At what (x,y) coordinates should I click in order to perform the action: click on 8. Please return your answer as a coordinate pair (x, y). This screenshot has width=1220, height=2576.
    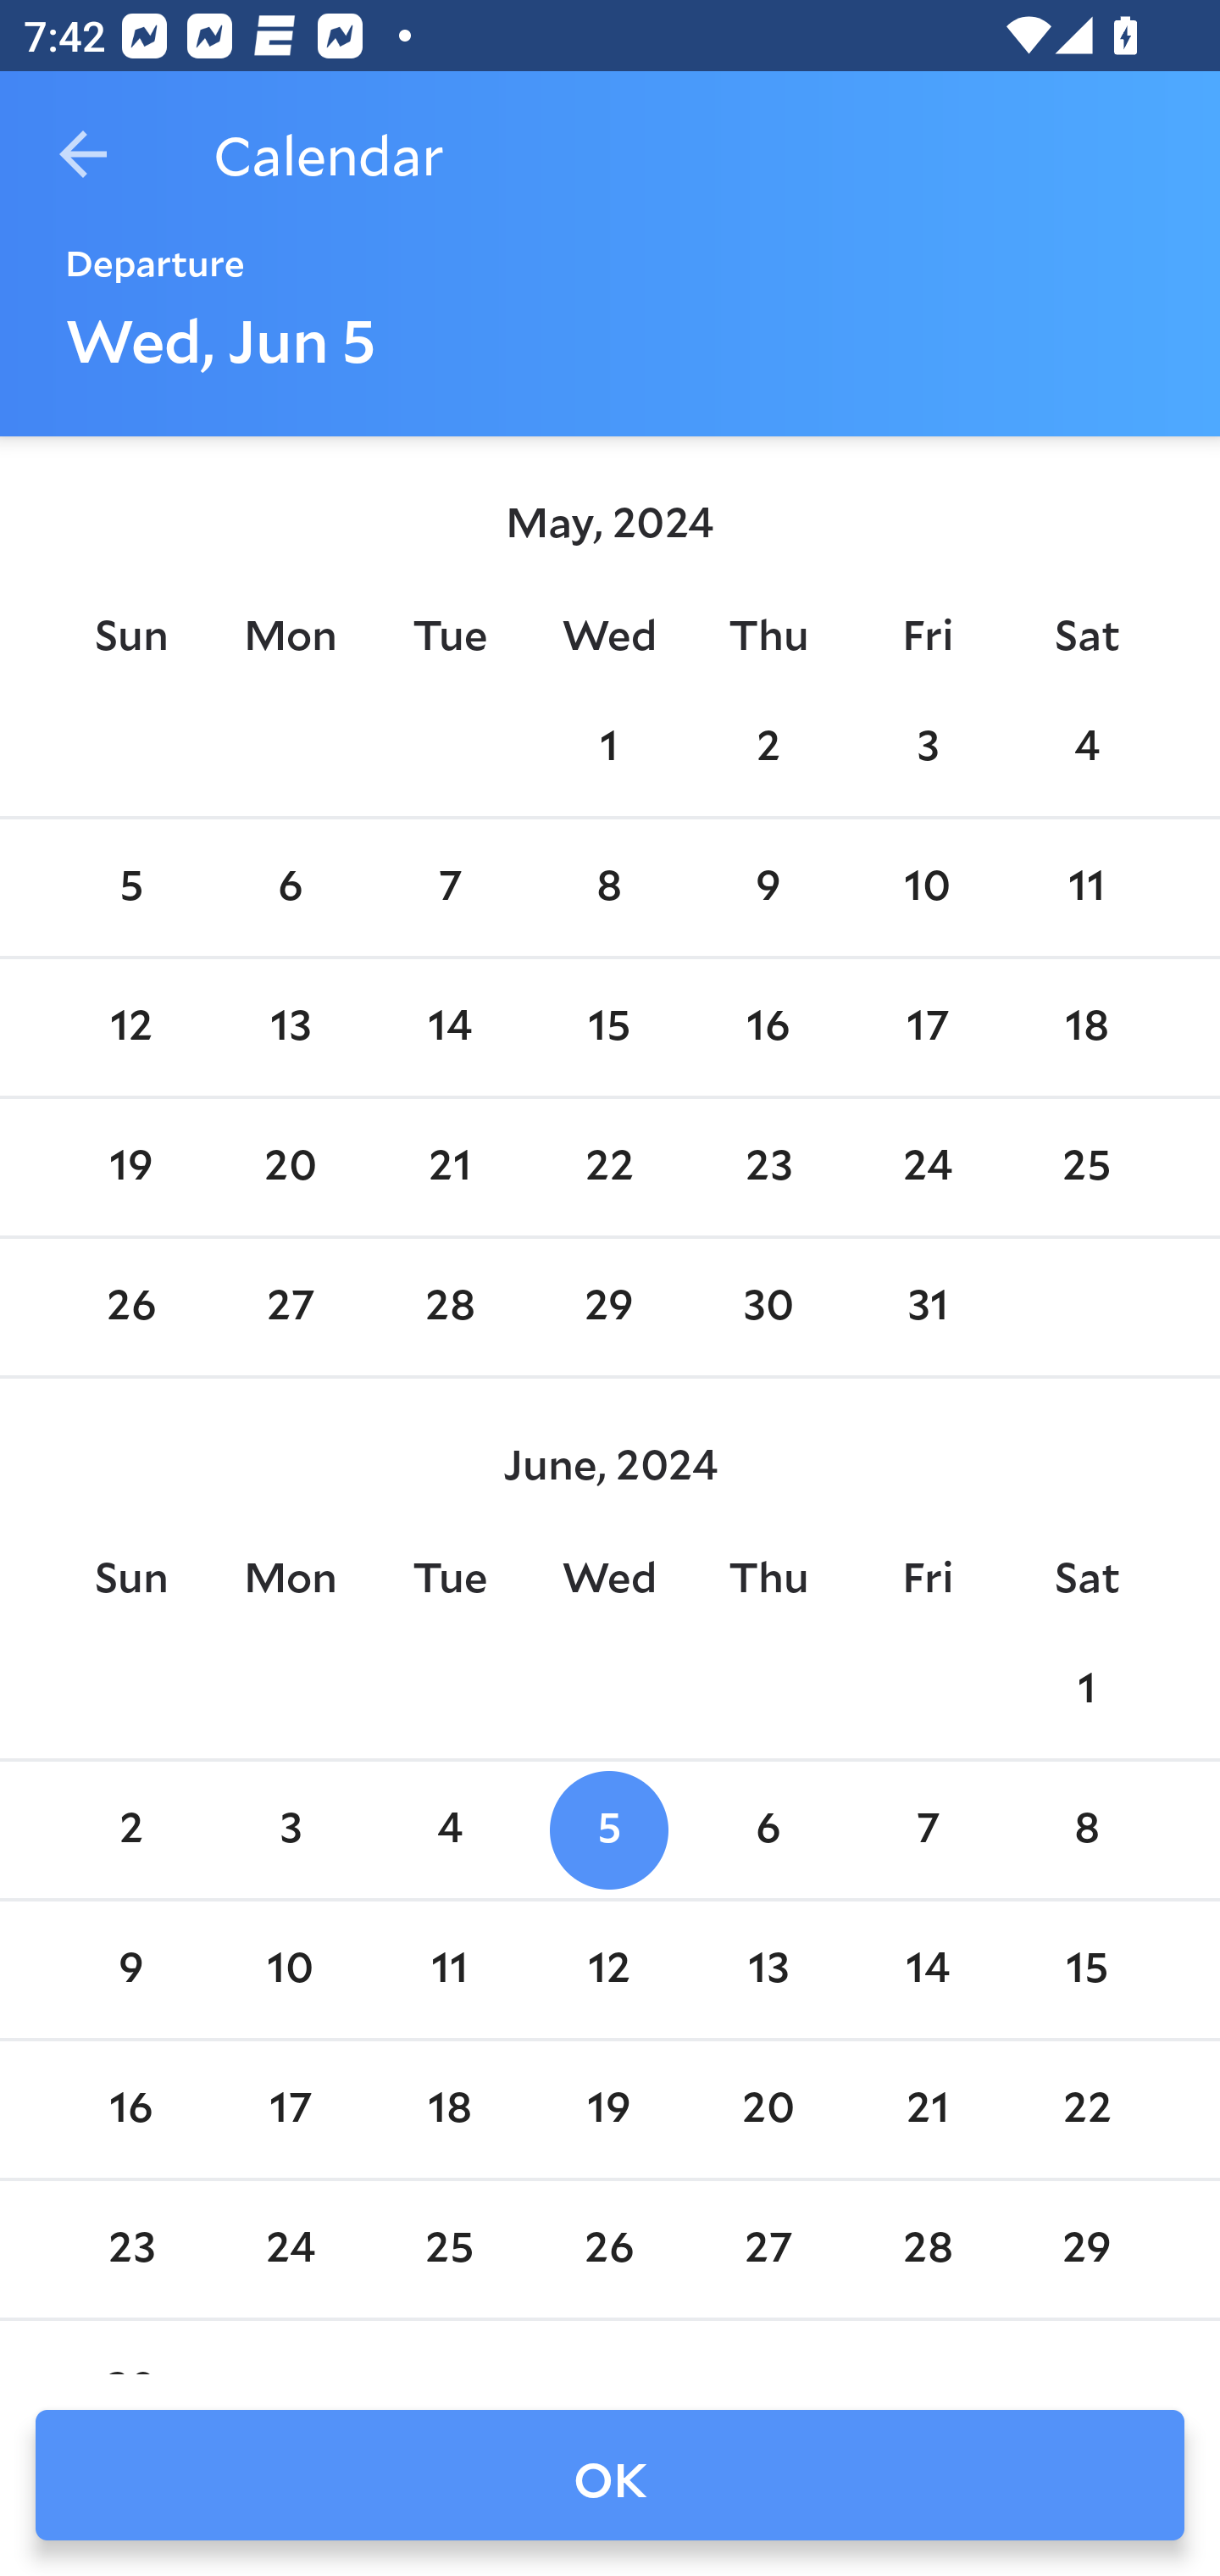
    Looking at the image, I should click on (1086, 1831).